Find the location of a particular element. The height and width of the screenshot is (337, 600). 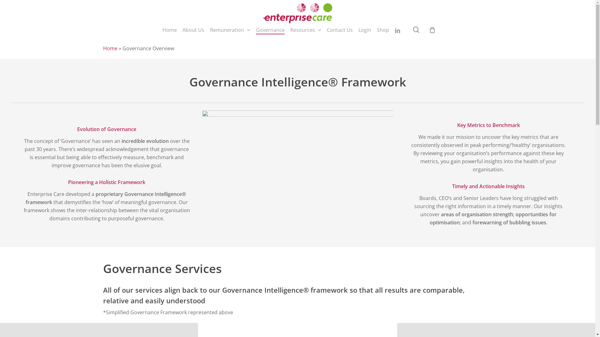

About Us is located at coordinates (193, 30).